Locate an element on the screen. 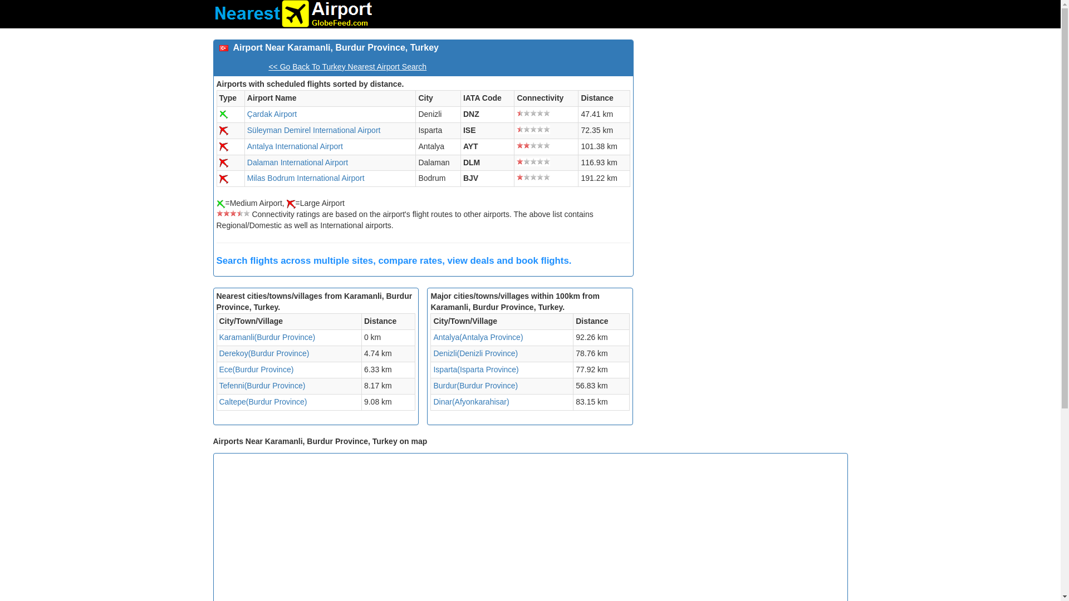 The height and width of the screenshot is (601, 1069). Airports near Karamanli, Burdur Province, Turkey is located at coordinates (267, 337).